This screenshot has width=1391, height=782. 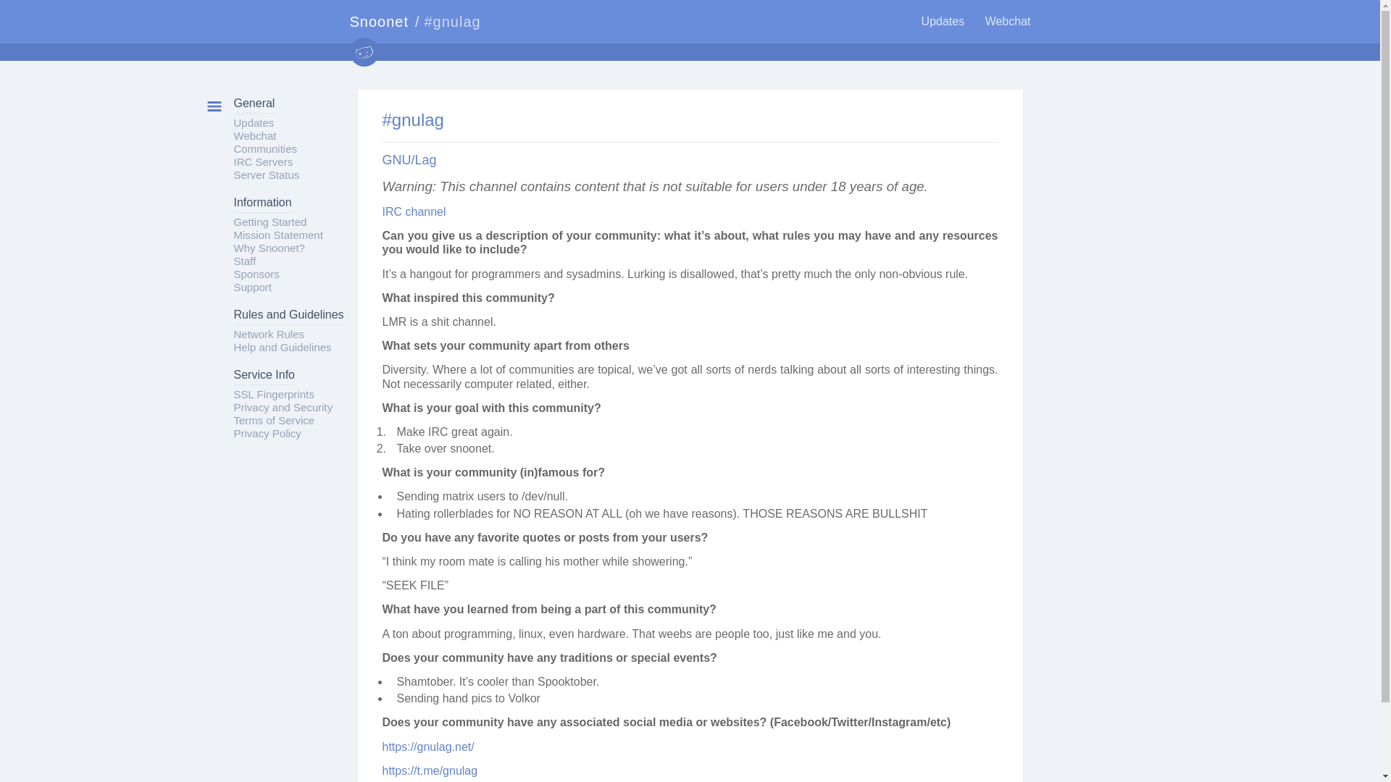 What do you see at coordinates (278, 235) in the screenshot?
I see `Mission Statement` at bounding box center [278, 235].